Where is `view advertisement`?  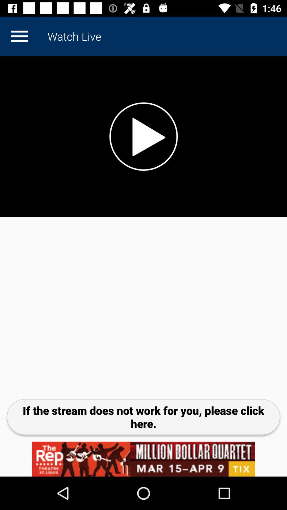
view advertisement is located at coordinates (143, 459).